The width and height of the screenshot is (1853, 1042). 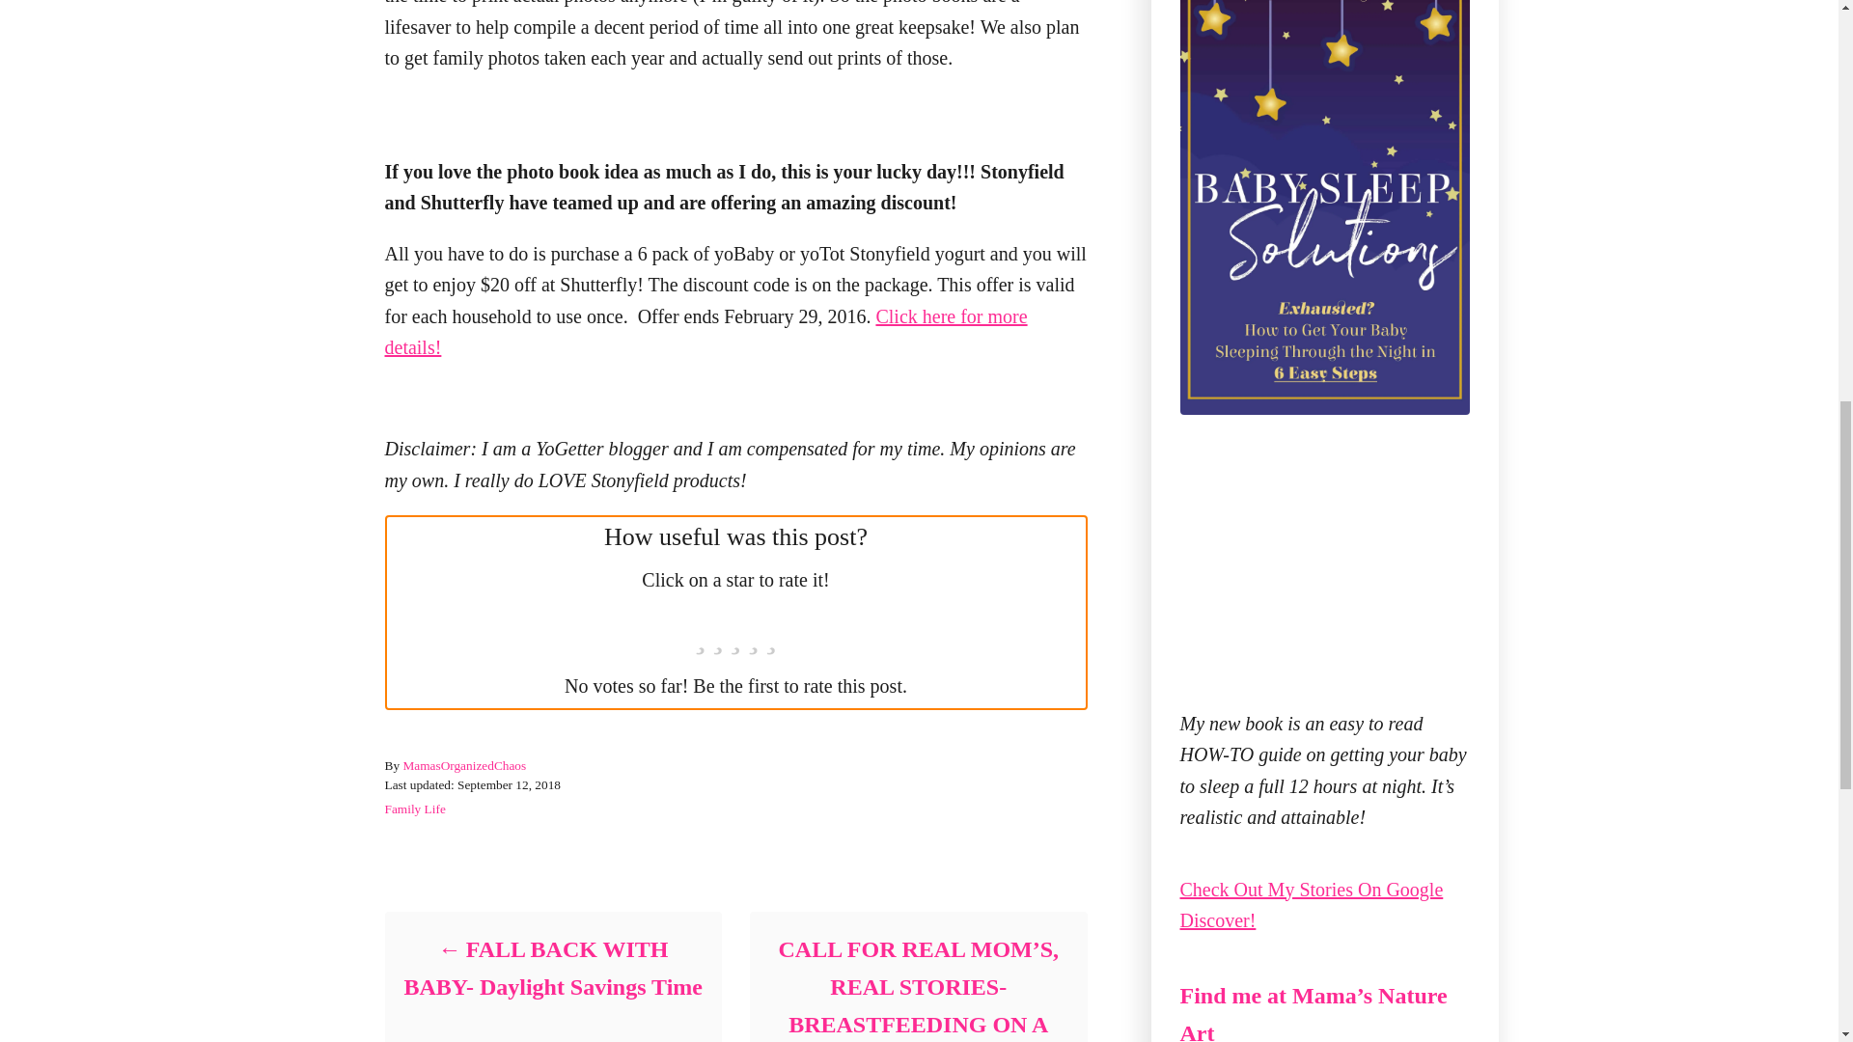 What do you see at coordinates (705, 332) in the screenshot?
I see `Click here for more details!` at bounding box center [705, 332].